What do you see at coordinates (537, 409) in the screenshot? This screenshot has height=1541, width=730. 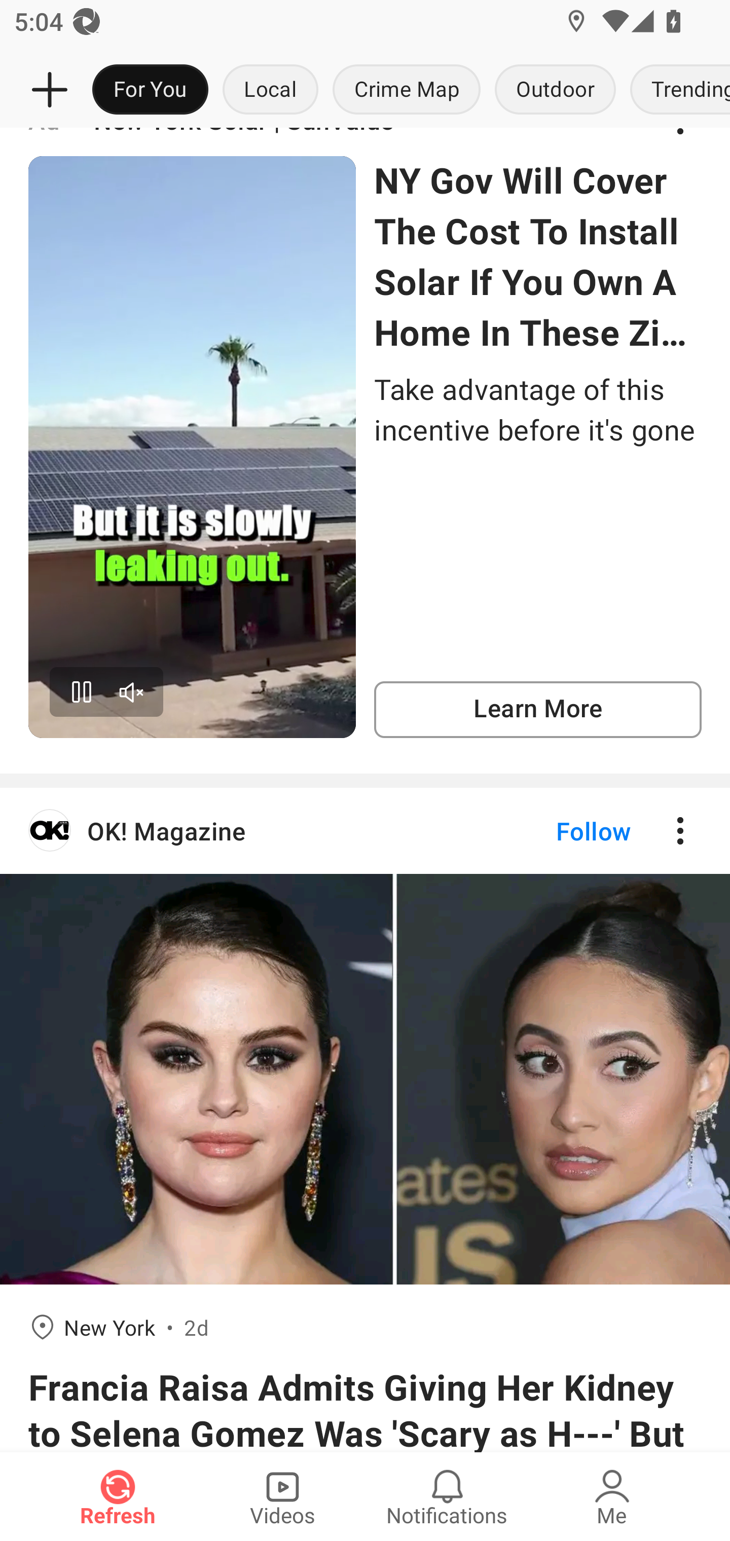 I see `Take advantage of this incentive before it's gone` at bounding box center [537, 409].